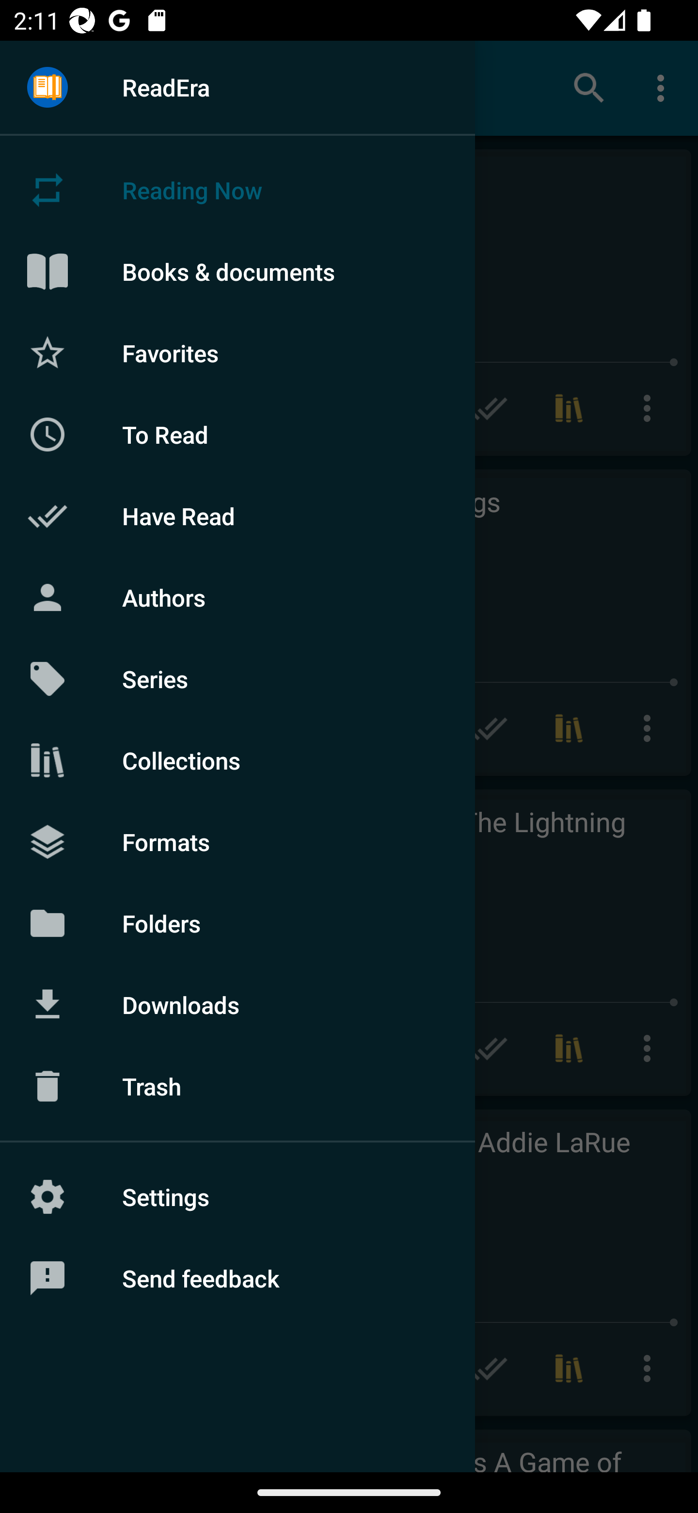 Image resolution: width=698 pixels, height=1513 pixels. Describe the element at coordinates (238, 516) in the screenshot. I see `Have Read` at that location.